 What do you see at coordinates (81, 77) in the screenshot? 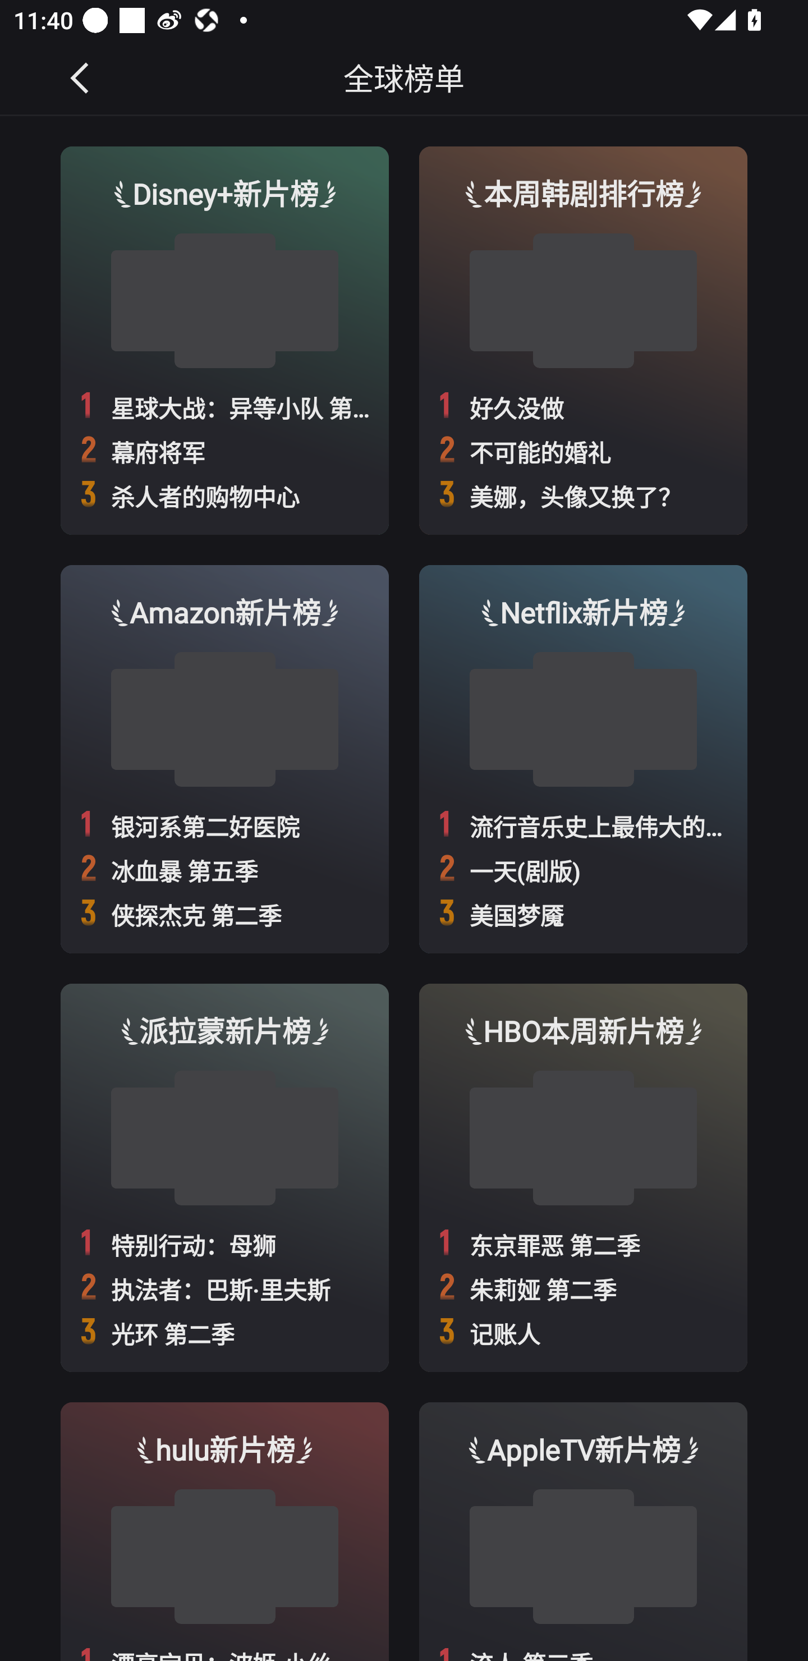
I see ` 返回` at bounding box center [81, 77].